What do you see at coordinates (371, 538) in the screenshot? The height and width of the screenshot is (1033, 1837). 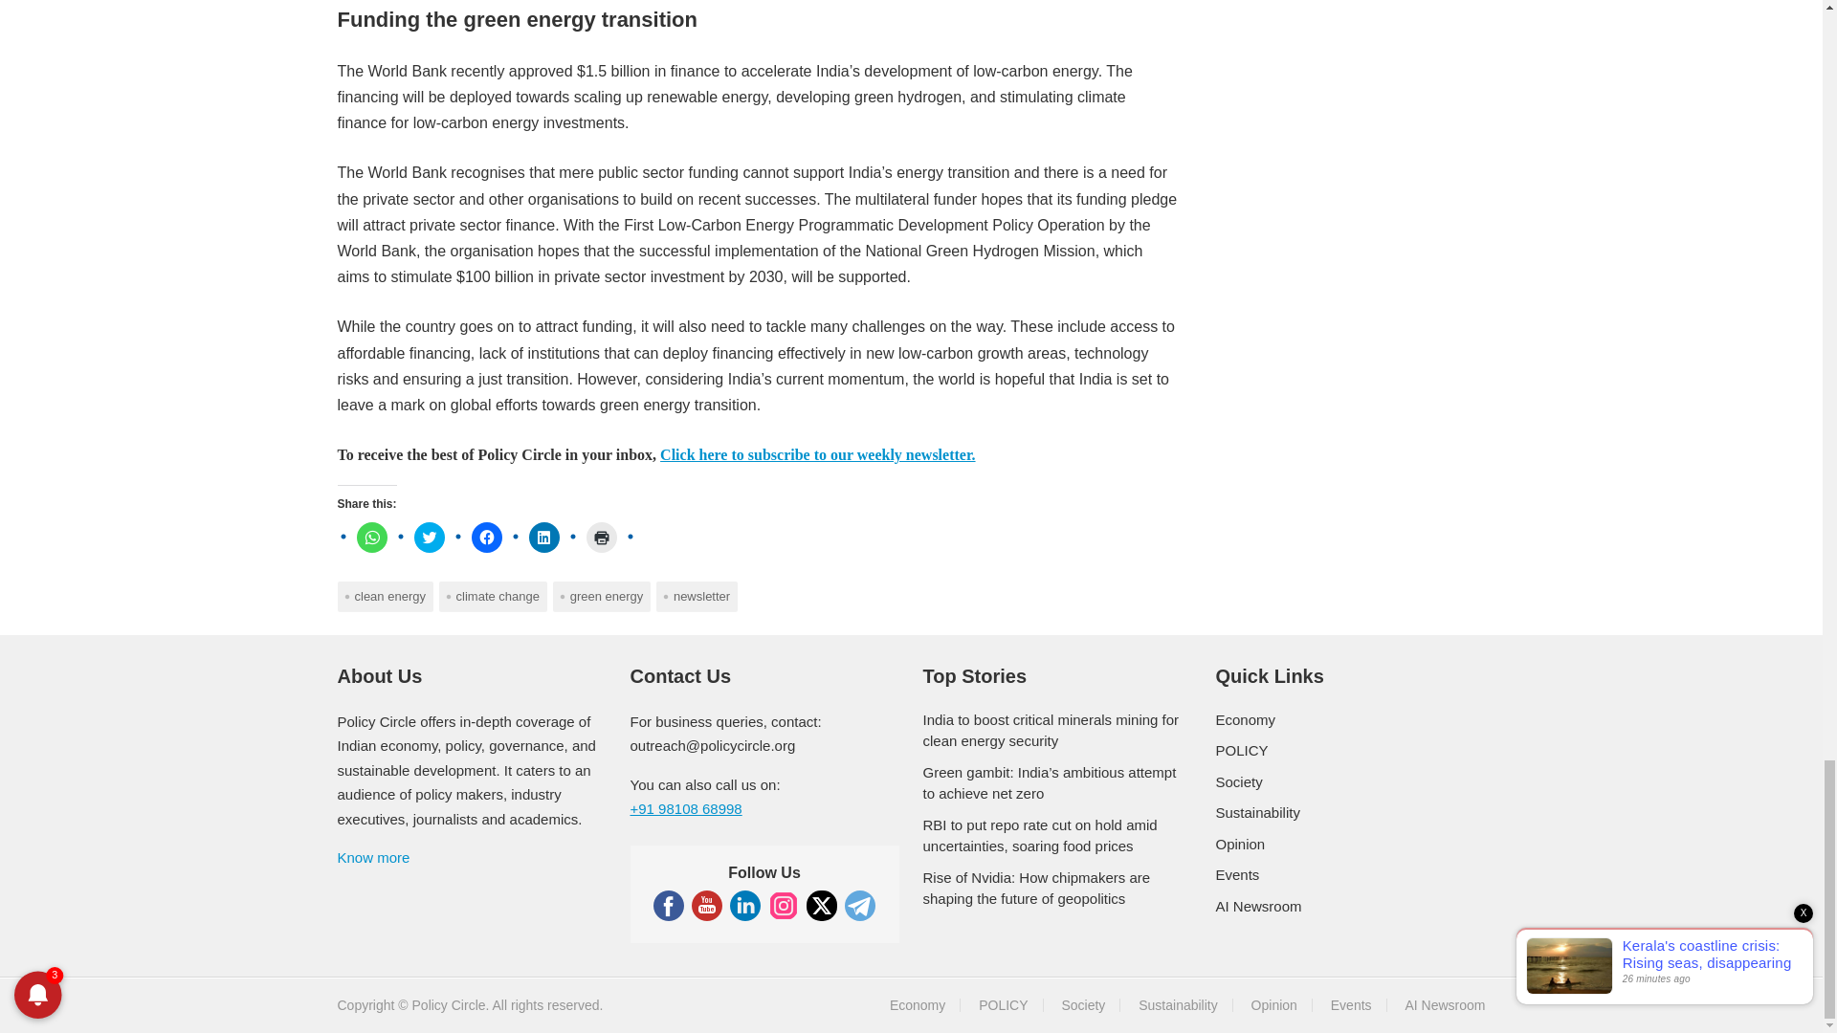 I see `Click to share on WhatsApp` at bounding box center [371, 538].